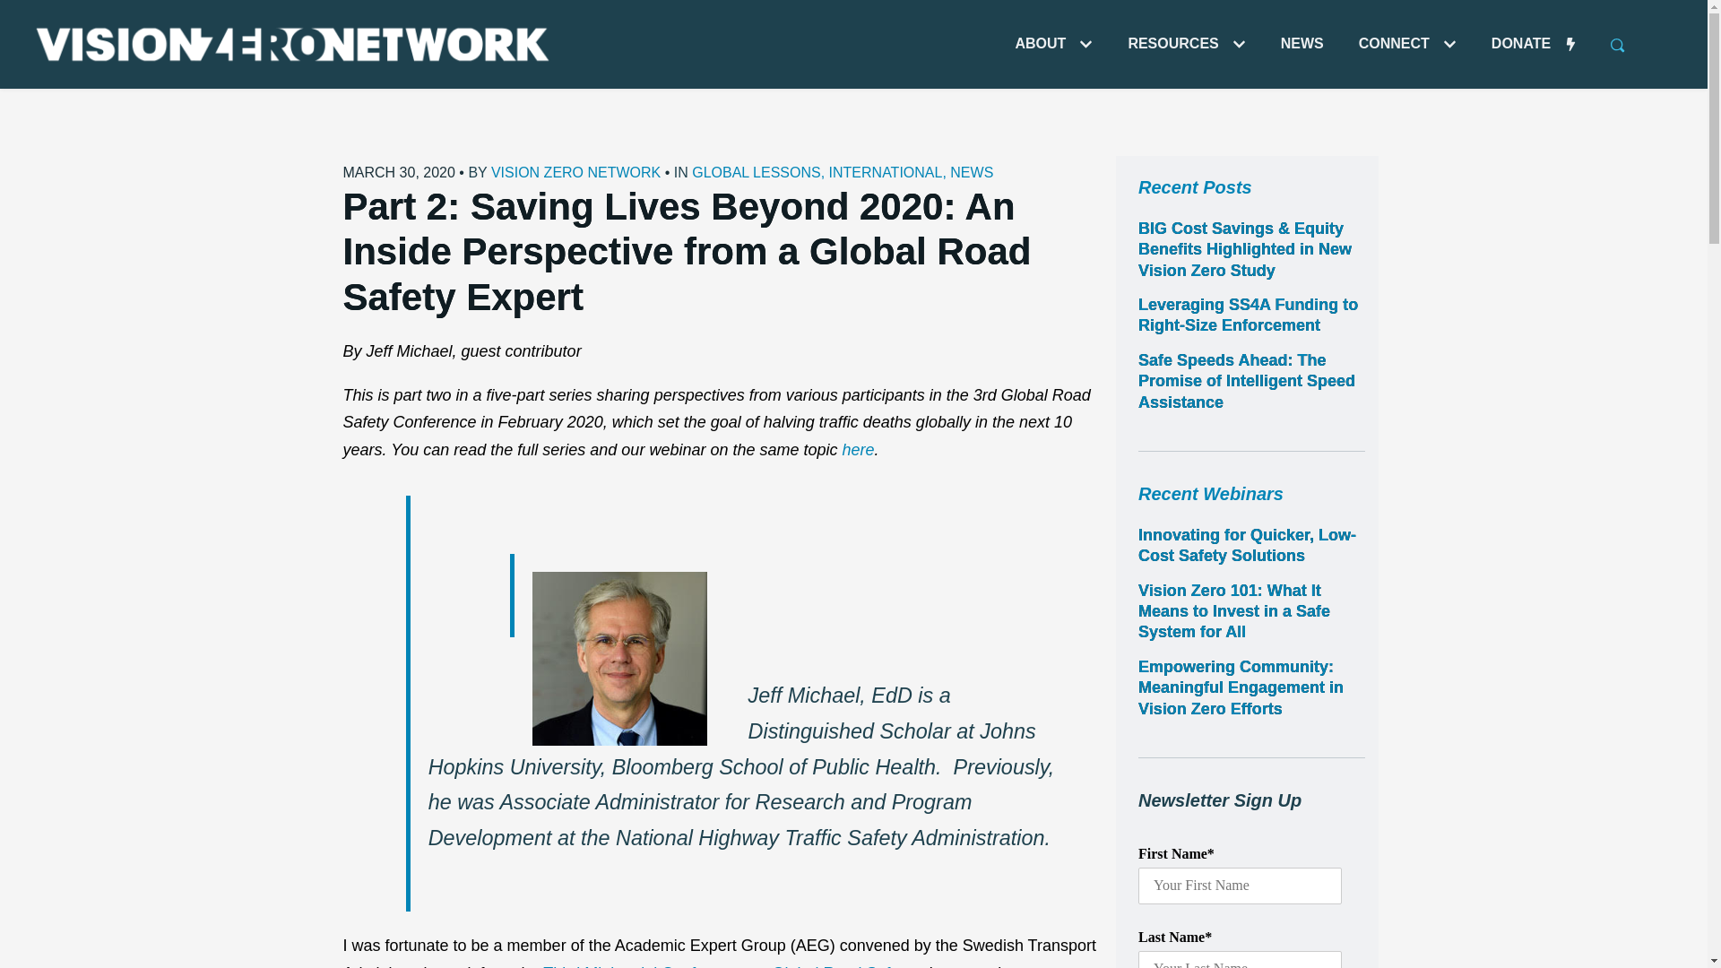 The width and height of the screenshot is (1721, 968). Describe the element at coordinates (1054, 43) in the screenshot. I see `ABOUT` at that location.